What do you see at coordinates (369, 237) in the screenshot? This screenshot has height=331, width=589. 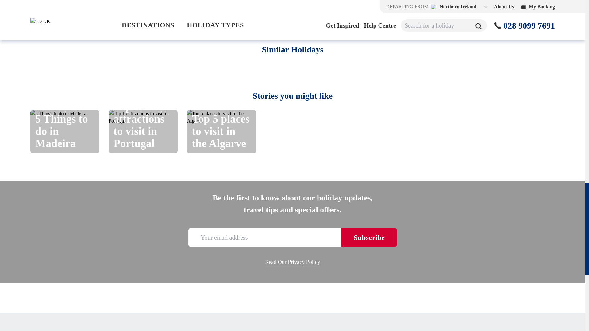 I see `Subscribe` at bounding box center [369, 237].